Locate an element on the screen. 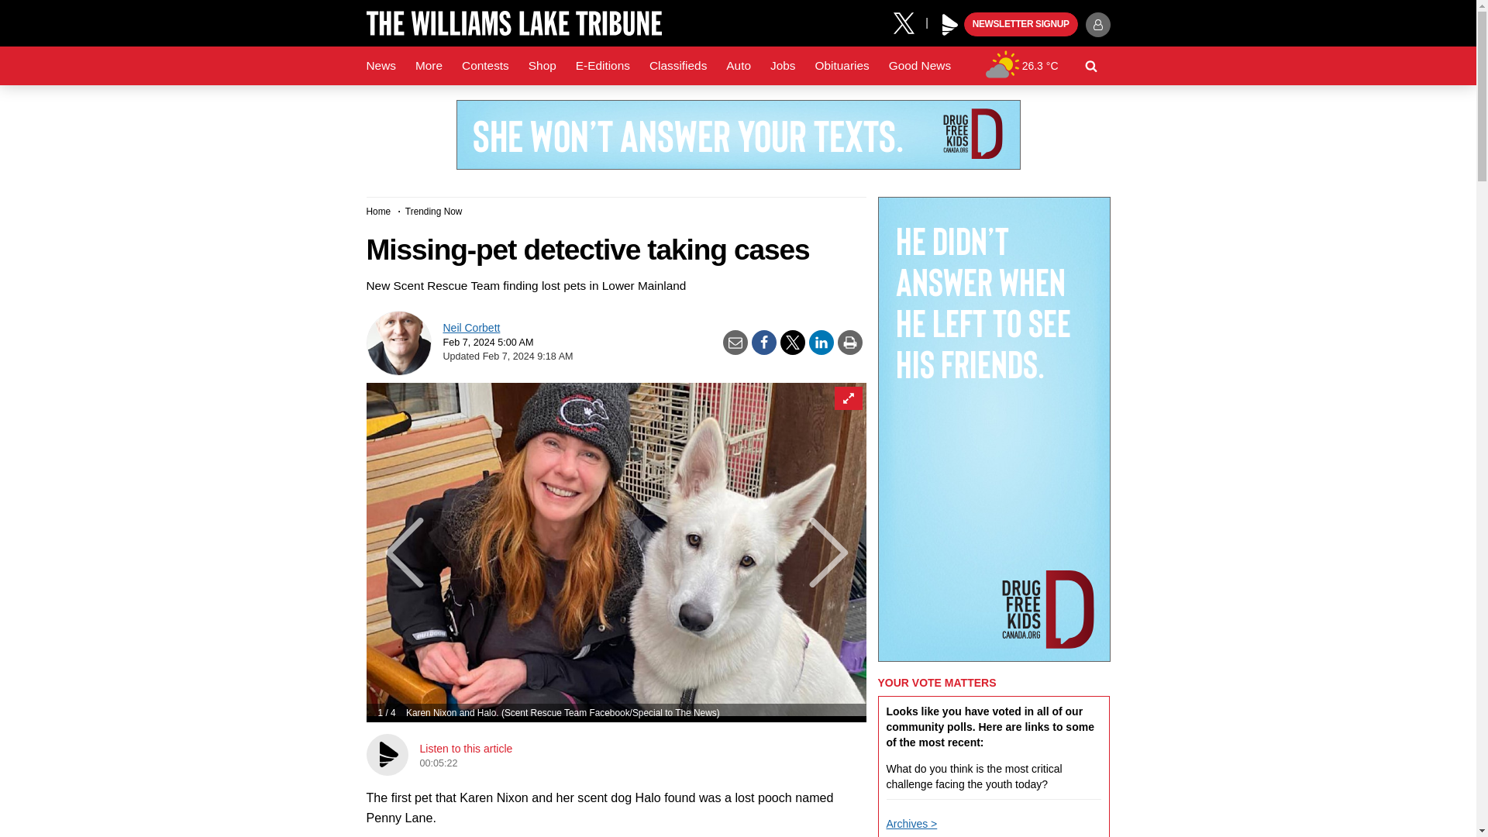 This screenshot has height=837, width=1488. 3rd party ad content is located at coordinates (737, 135).